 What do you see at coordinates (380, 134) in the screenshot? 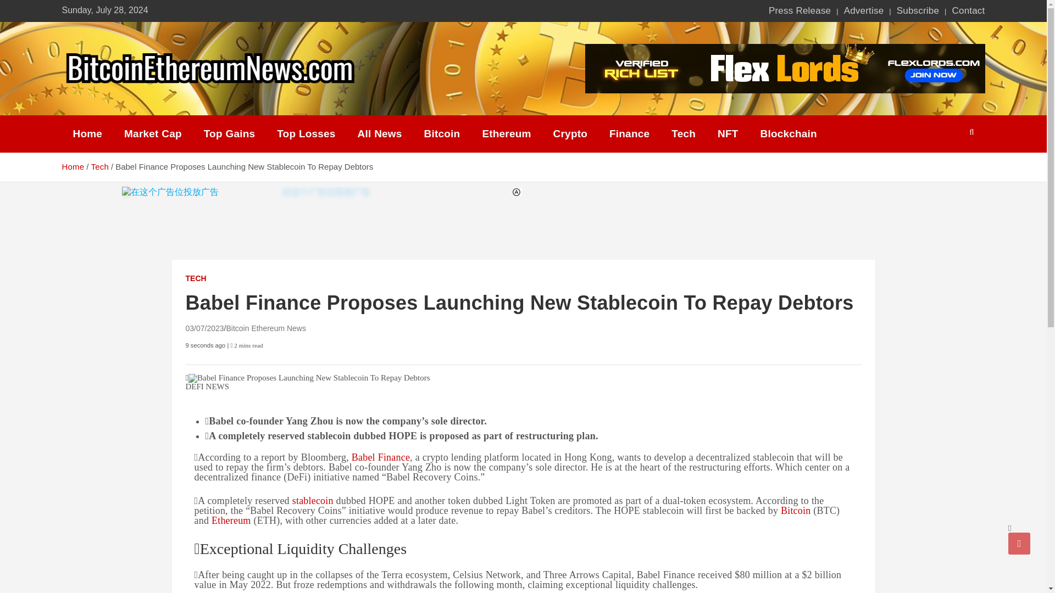
I see `All News Articles` at bounding box center [380, 134].